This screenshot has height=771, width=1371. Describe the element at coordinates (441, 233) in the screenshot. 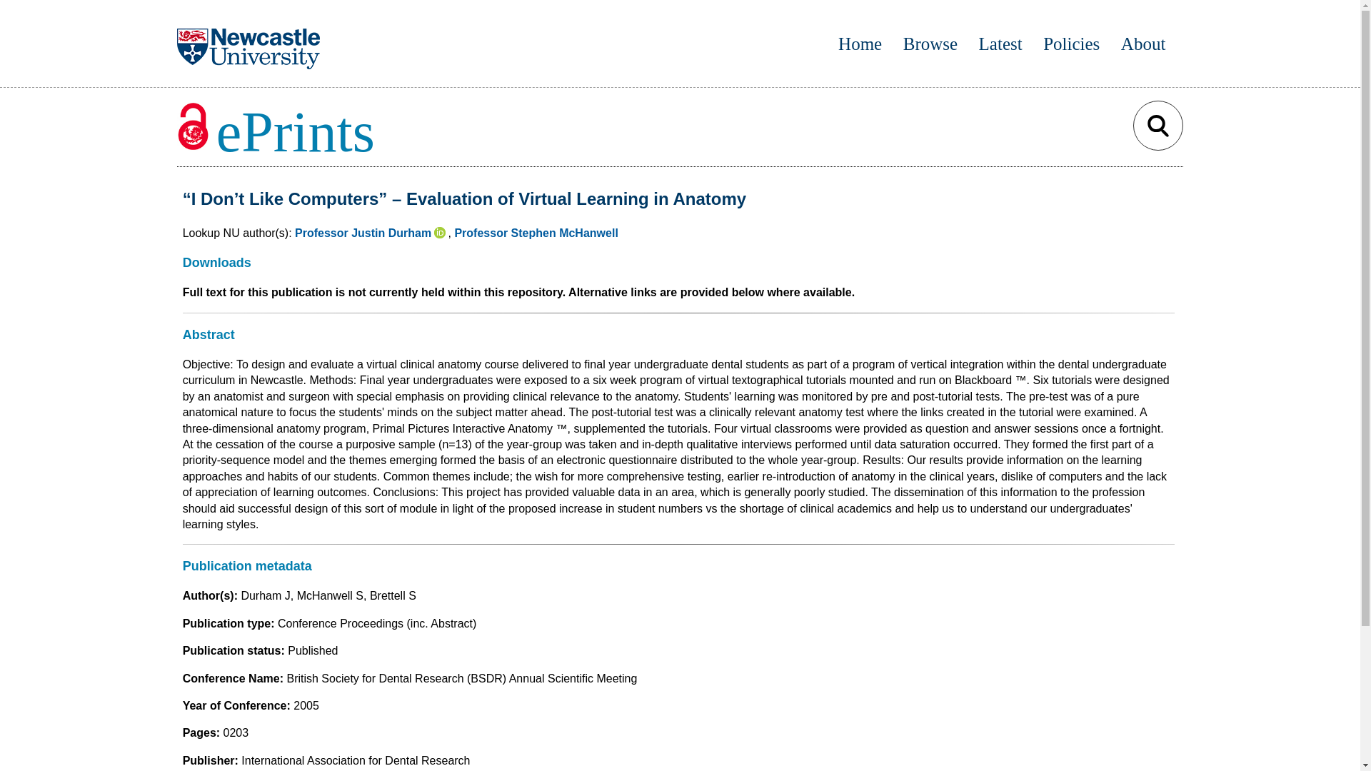

I see `ORCID: 0000-0002-5968-1969` at that location.